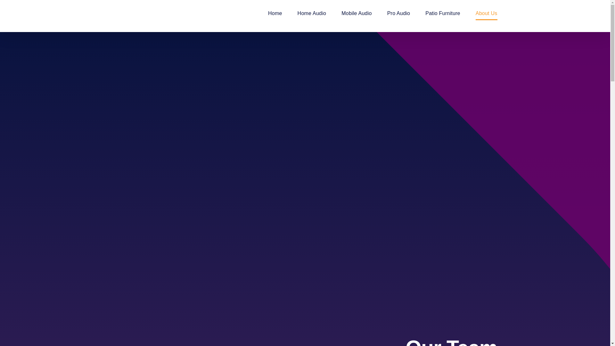  Describe the element at coordinates (312, 13) in the screenshot. I see `Home Audio` at that location.